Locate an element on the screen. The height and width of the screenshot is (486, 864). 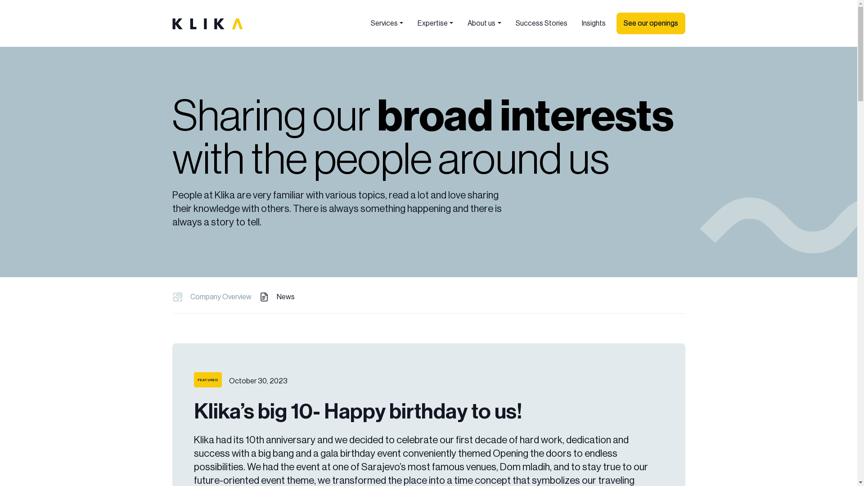
See our openings is located at coordinates (651, 23).